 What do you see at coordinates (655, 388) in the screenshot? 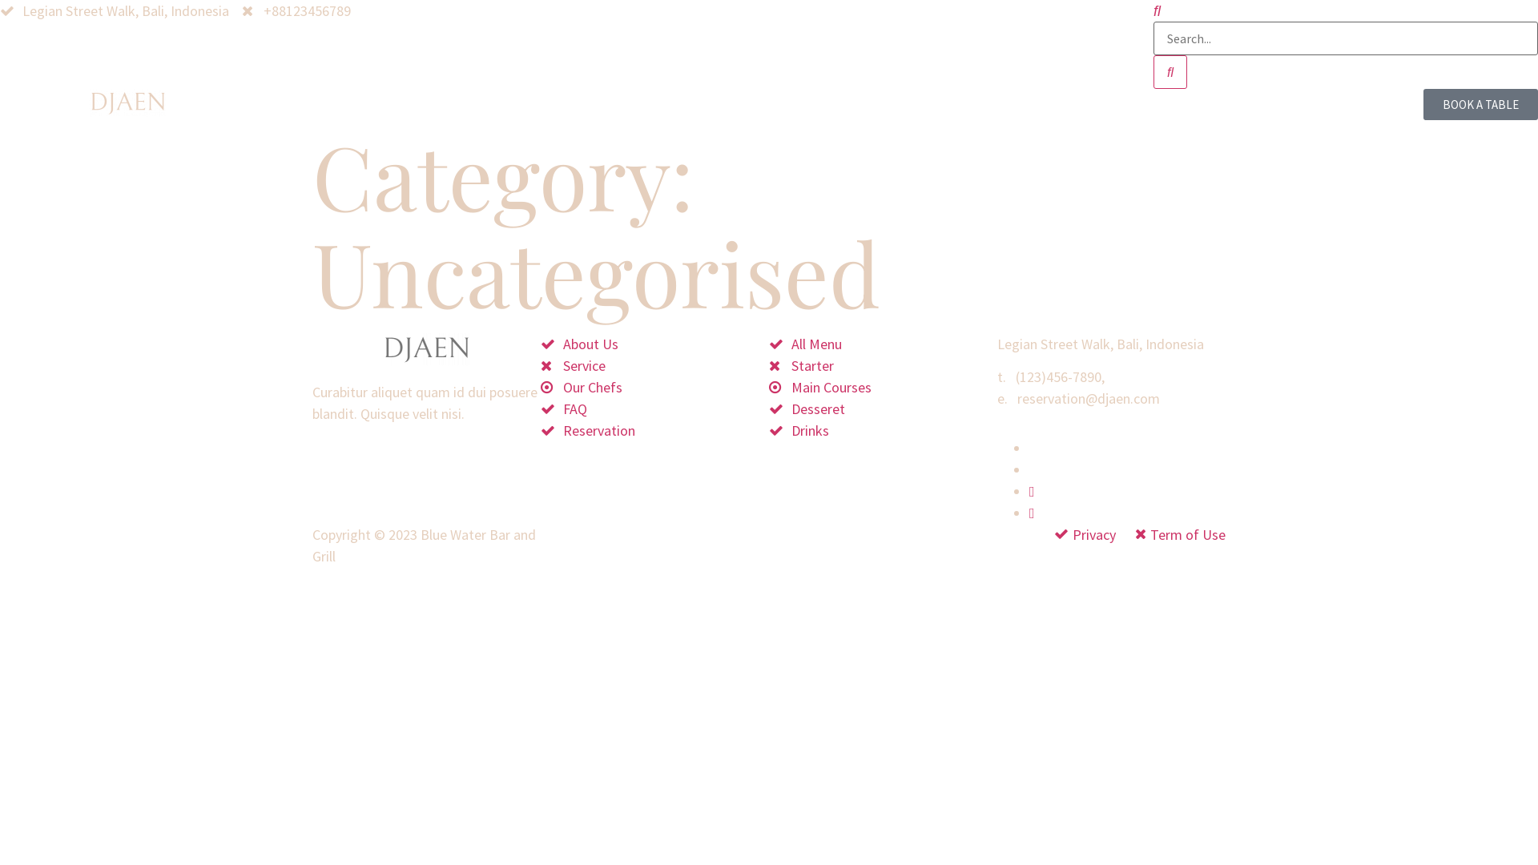
I see `Our Chefs` at bounding box center [655, 388].